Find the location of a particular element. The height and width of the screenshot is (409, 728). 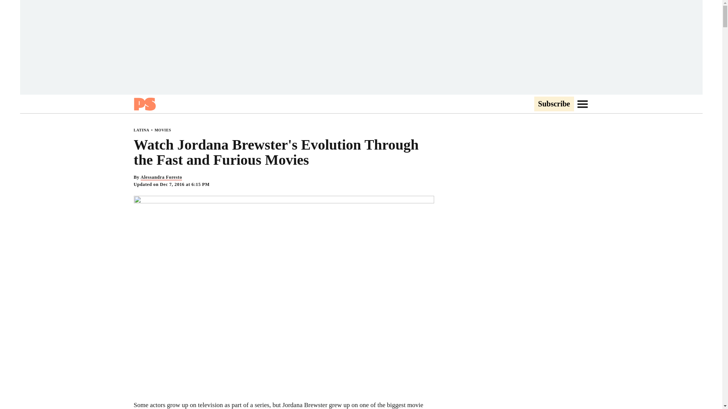

Popsugar is located at coordinates (144, 104).